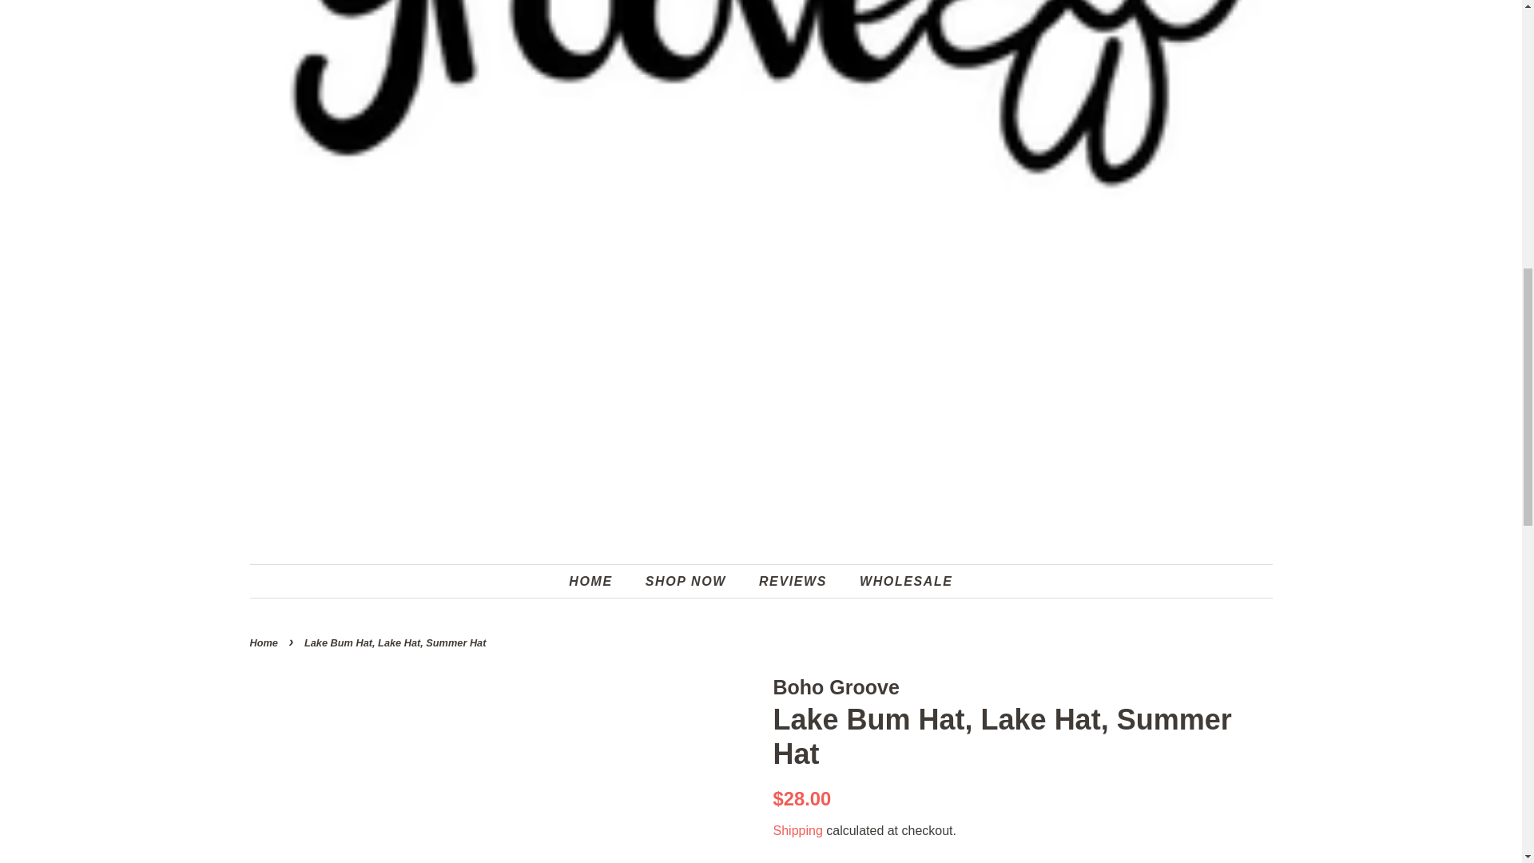 The height and width of the screenshot is (863, 1534). What do you see at coordinates (687, 582) in the screenshot?
I see `SHOP NOW` at bounding box center [687, 582].